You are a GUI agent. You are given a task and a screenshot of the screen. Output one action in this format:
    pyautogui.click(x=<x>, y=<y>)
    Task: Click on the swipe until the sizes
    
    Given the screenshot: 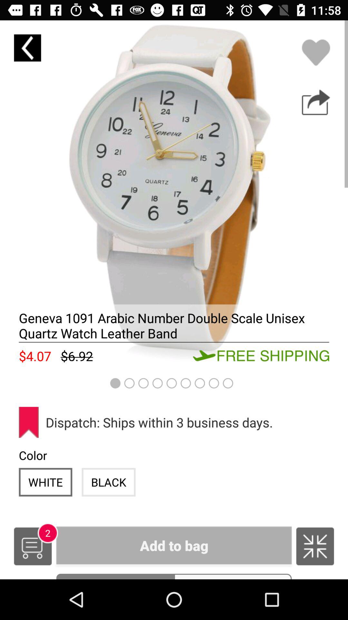 What is the action you would take?
    pyautogui.click(x=233, y=576)
    